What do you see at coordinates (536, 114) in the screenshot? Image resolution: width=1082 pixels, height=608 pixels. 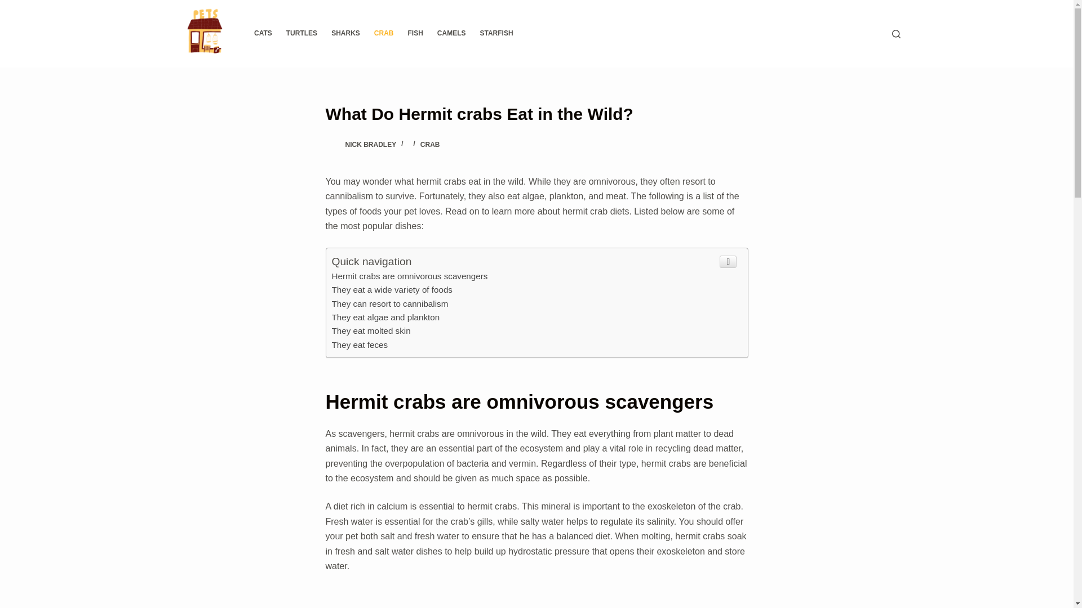 I see `What Do Hermit crabs Eat in the Wild?` at bounding box center [536, 114].